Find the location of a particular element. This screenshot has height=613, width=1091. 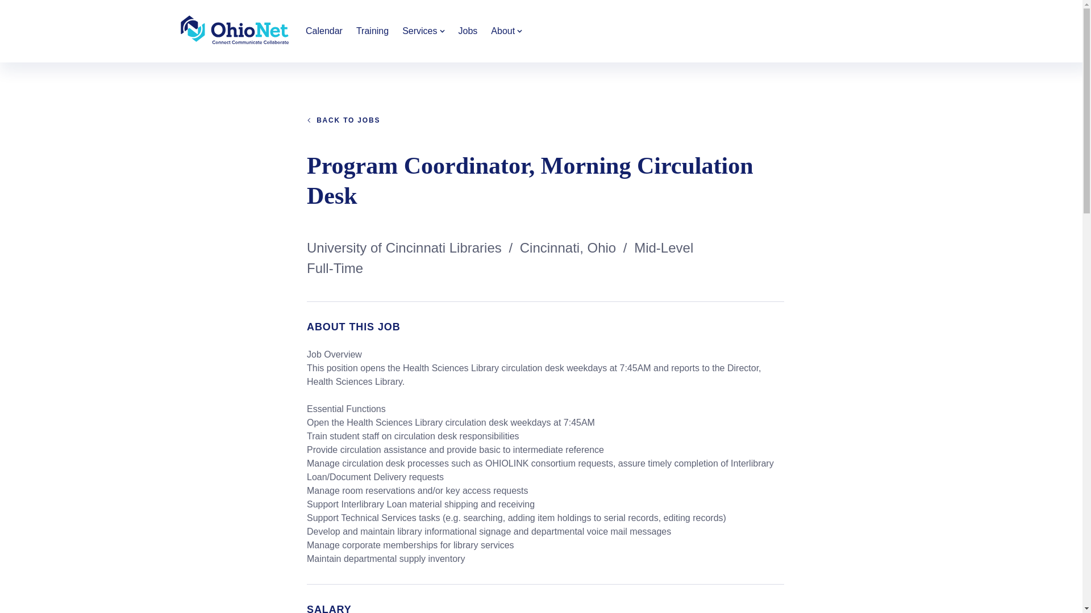

Training is located at coordinates (372, 31).